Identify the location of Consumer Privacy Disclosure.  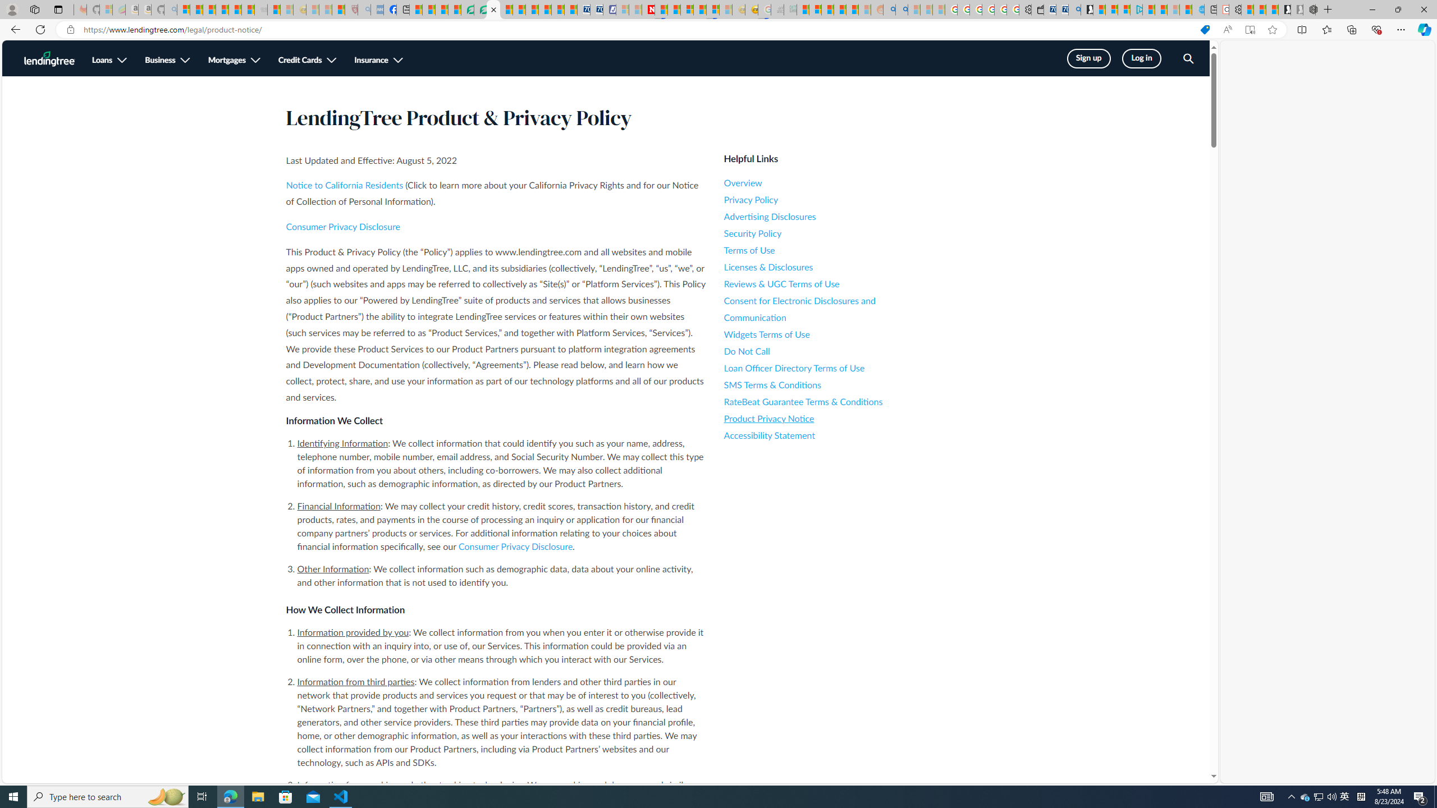
(515, 547).